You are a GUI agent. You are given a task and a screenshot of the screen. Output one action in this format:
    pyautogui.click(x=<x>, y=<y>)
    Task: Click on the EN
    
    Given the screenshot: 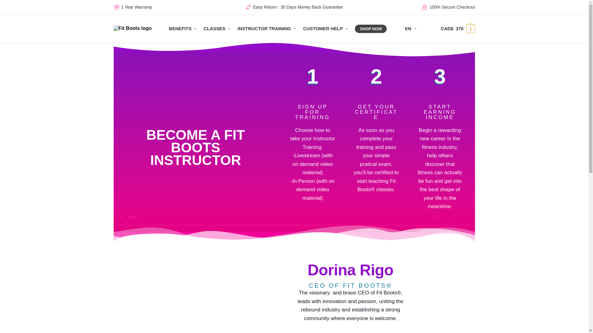 What is the action you would take?
    pyautogui.click(x=405, y=28)
    